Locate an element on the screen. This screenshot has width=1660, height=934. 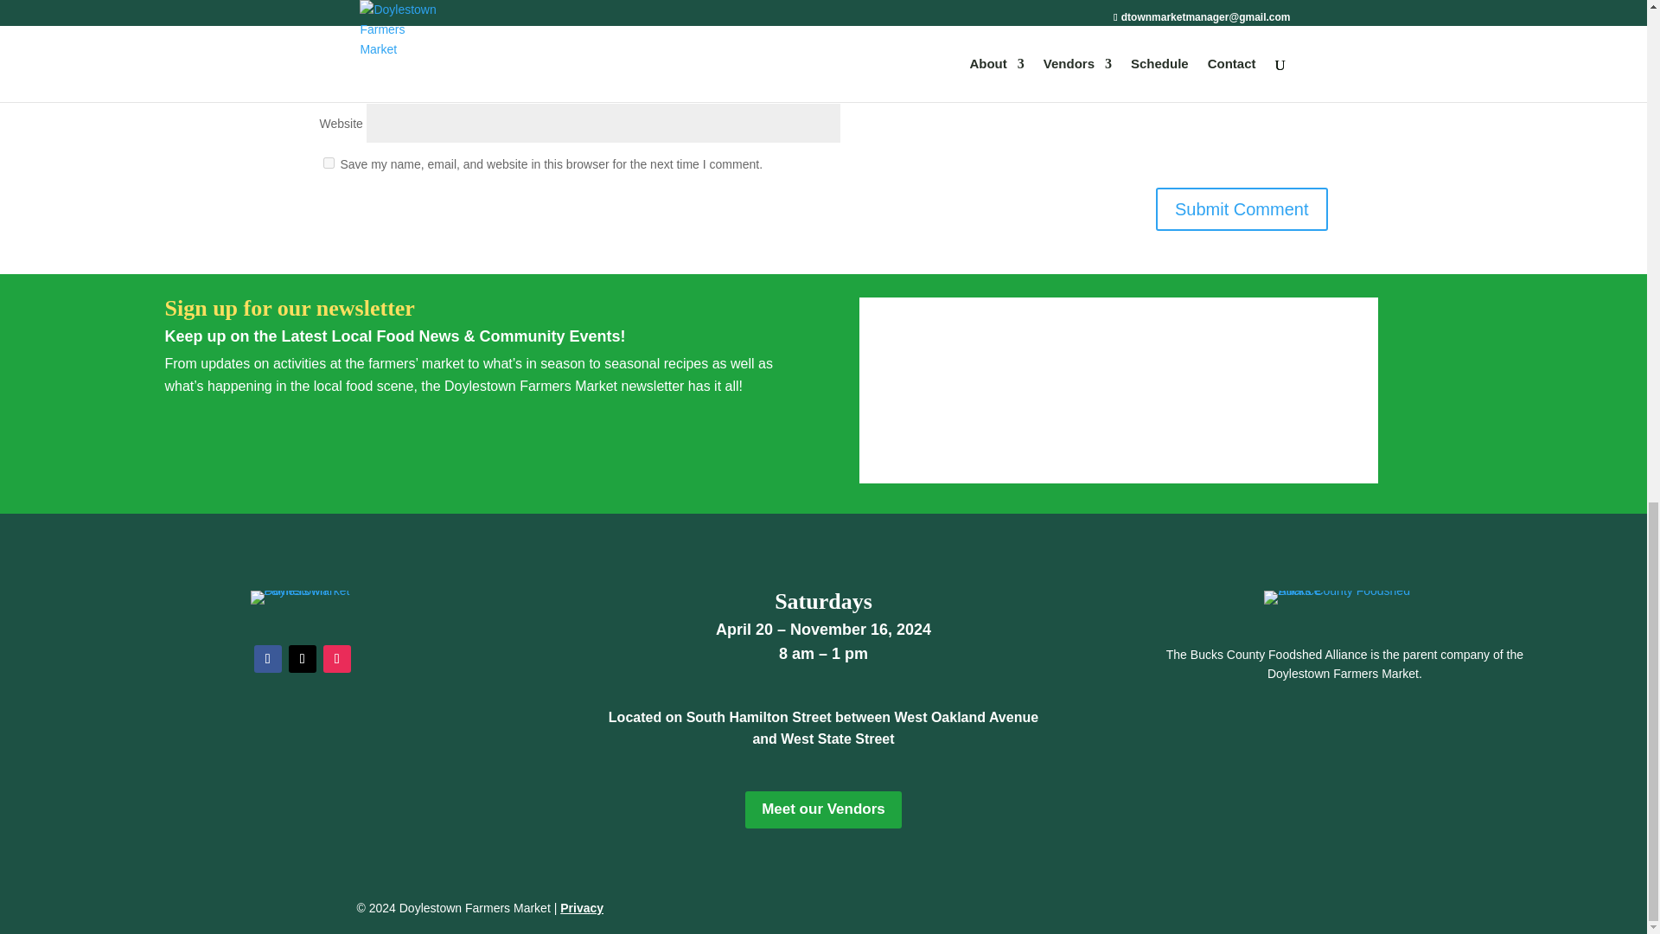
Meet our Vendors is located at coordinates (823, 809).